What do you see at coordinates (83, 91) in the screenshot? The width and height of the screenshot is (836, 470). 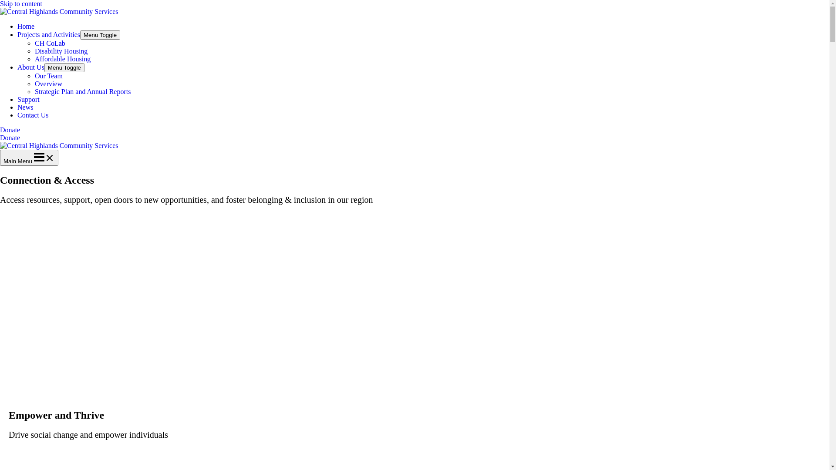 I see `Strategic Plan and Annual Reports` at bounding box center [83, 91].